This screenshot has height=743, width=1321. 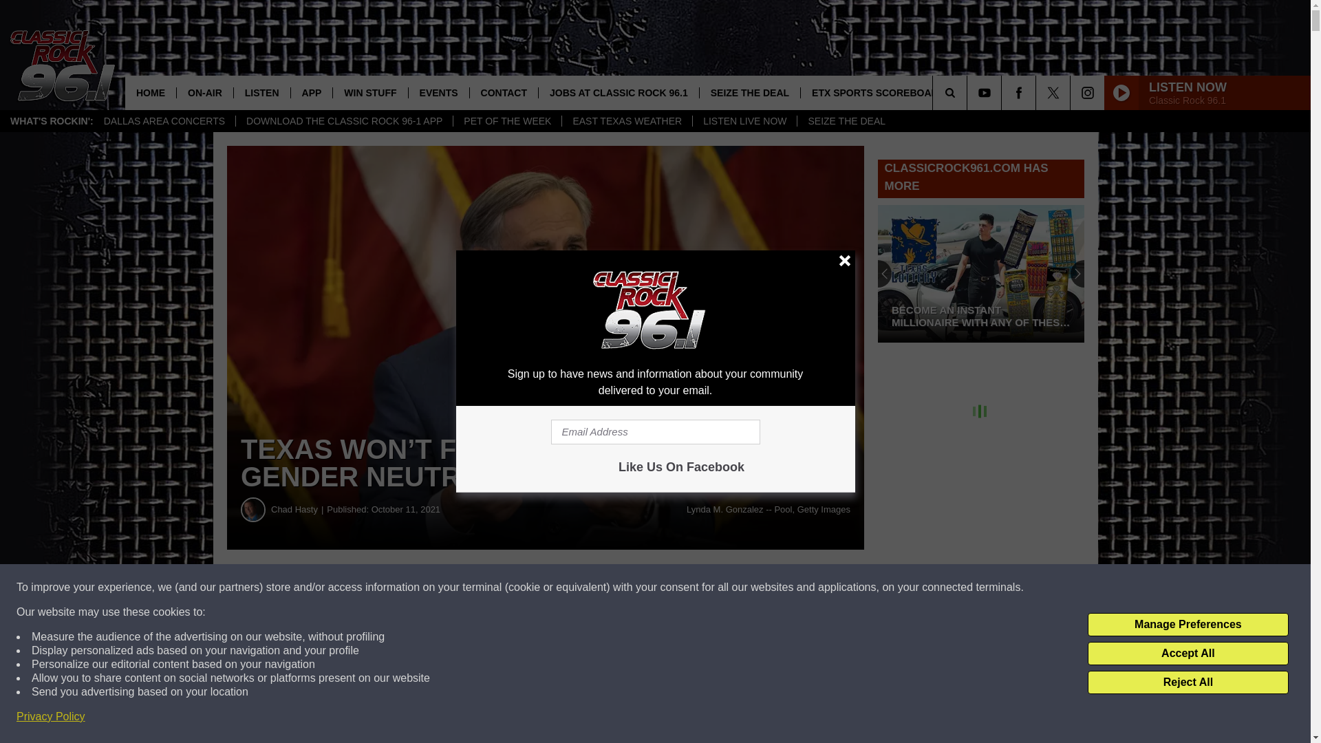 I want to click on Share on Facebook, so click(x=418, y=588).